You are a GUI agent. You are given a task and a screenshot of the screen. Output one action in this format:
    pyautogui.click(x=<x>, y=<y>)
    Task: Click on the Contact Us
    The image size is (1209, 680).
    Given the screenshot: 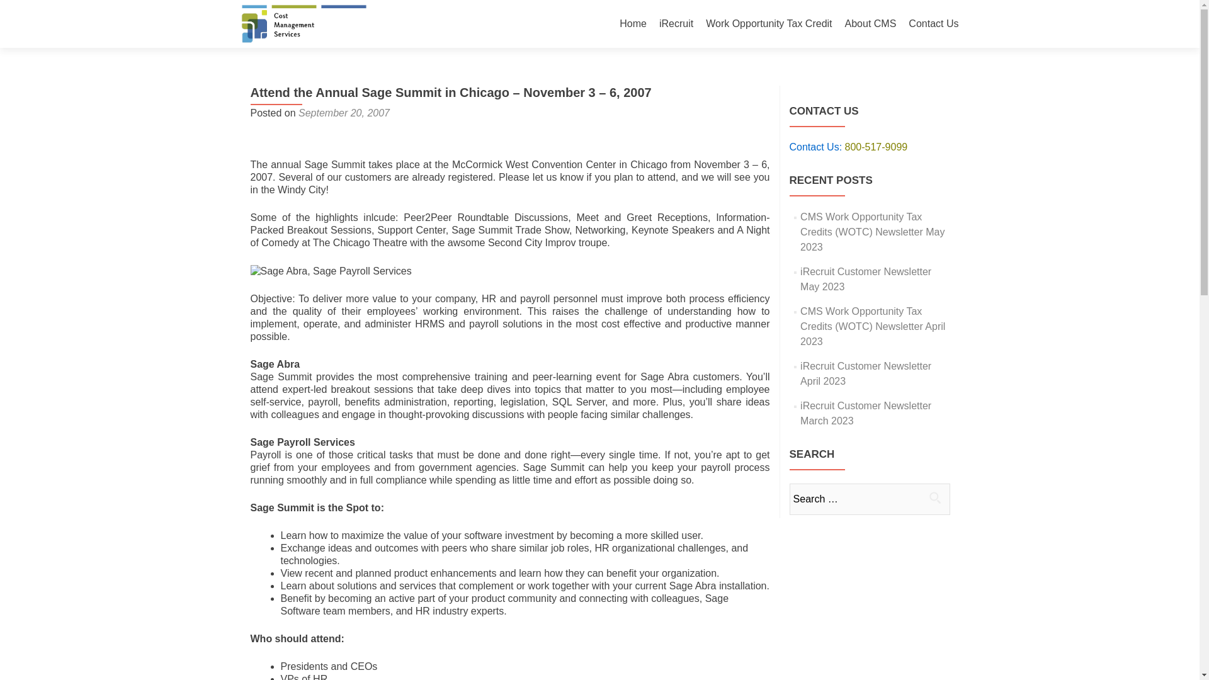 What is the action you would take?
    pyautogui.click(x=933, y=24)
    